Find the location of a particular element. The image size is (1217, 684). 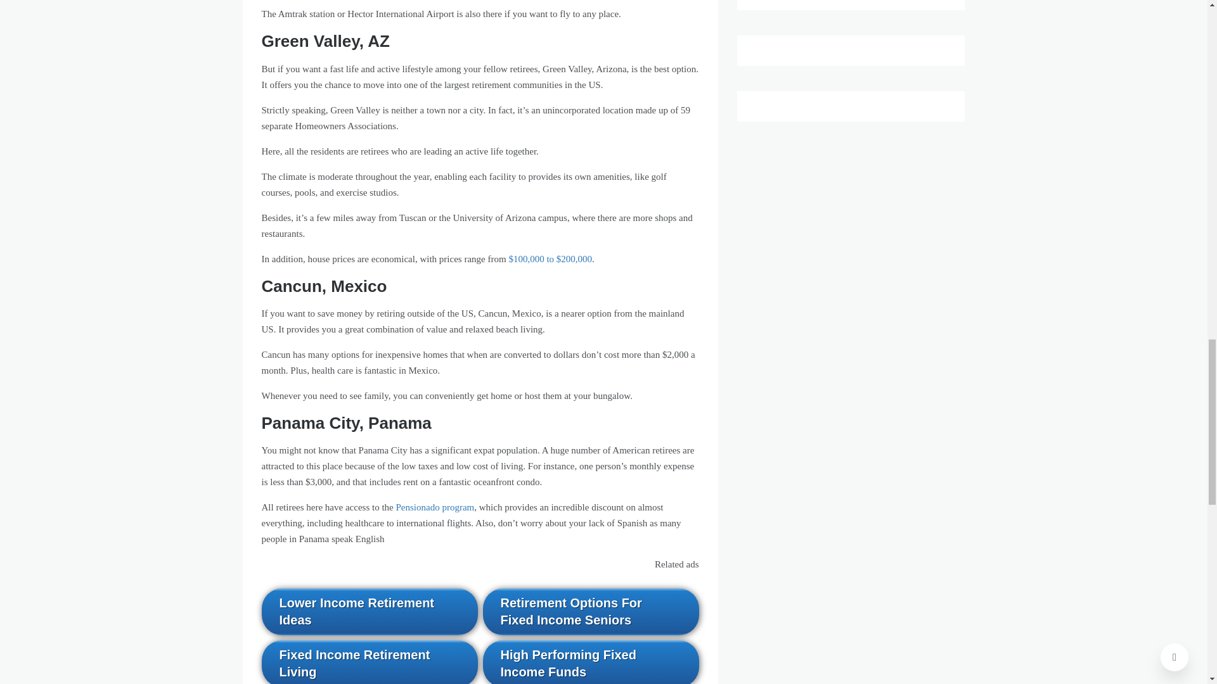

Pensionado program is located at coordinates (435, 507).